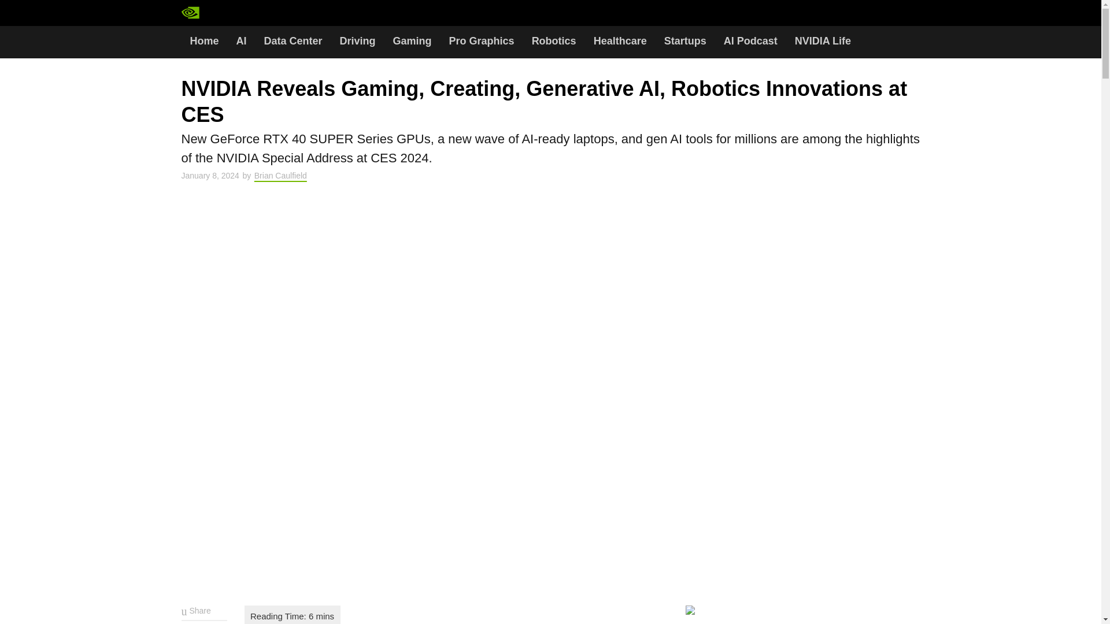  Describe the element at coordinates (280, 176) in the screenshot. I see `Brian Caulfield` at that location.